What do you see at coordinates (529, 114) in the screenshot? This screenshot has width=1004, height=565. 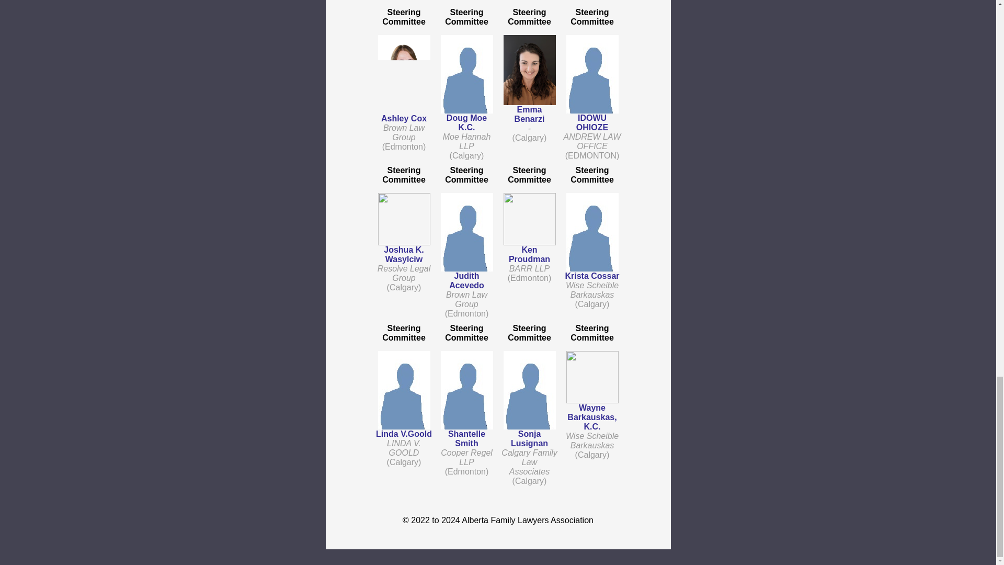 I see `Emma Benarzi` at bounding box center [529, 114].